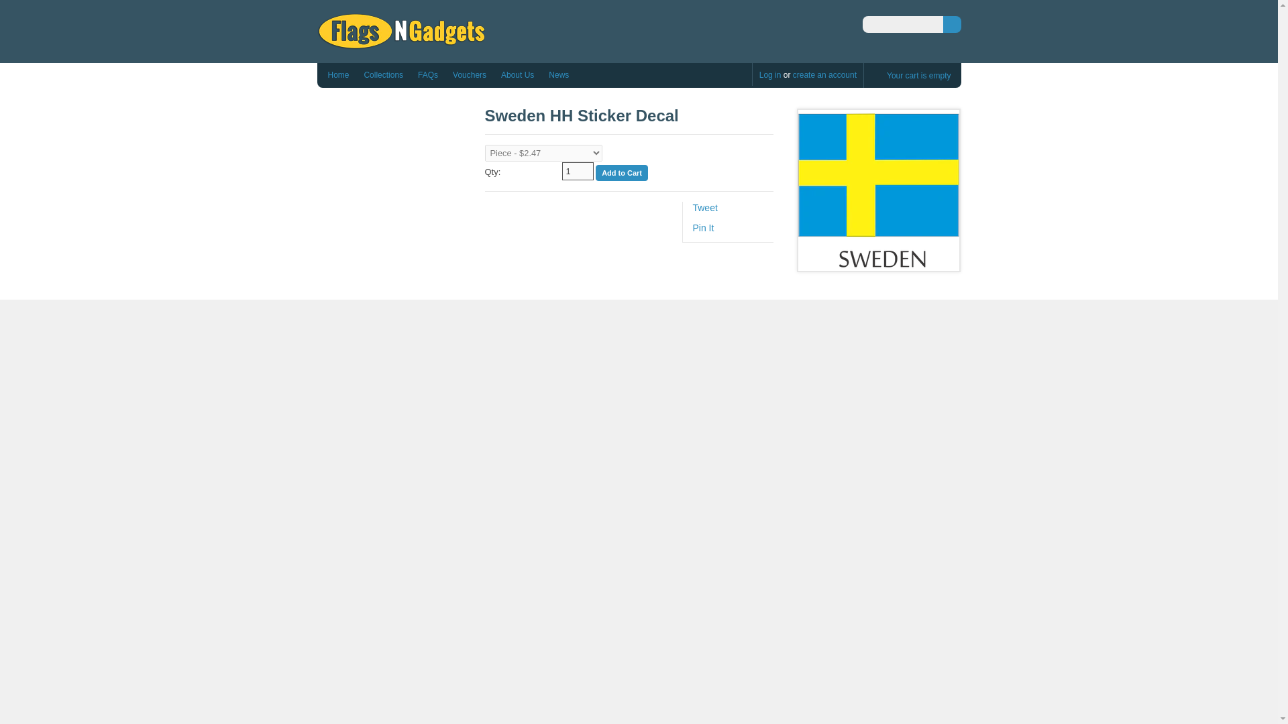 The width and height of the screenshot is (1288, 724). Describe the element at coordinates (518, 75) in the screenshot. I see `About Us` at that location.